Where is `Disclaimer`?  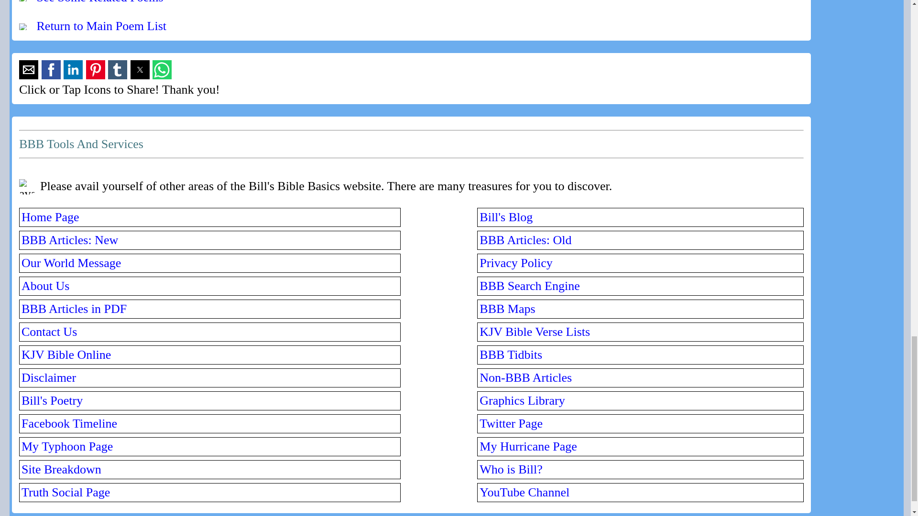
Disclaimer is located at coordinates (49, 377).